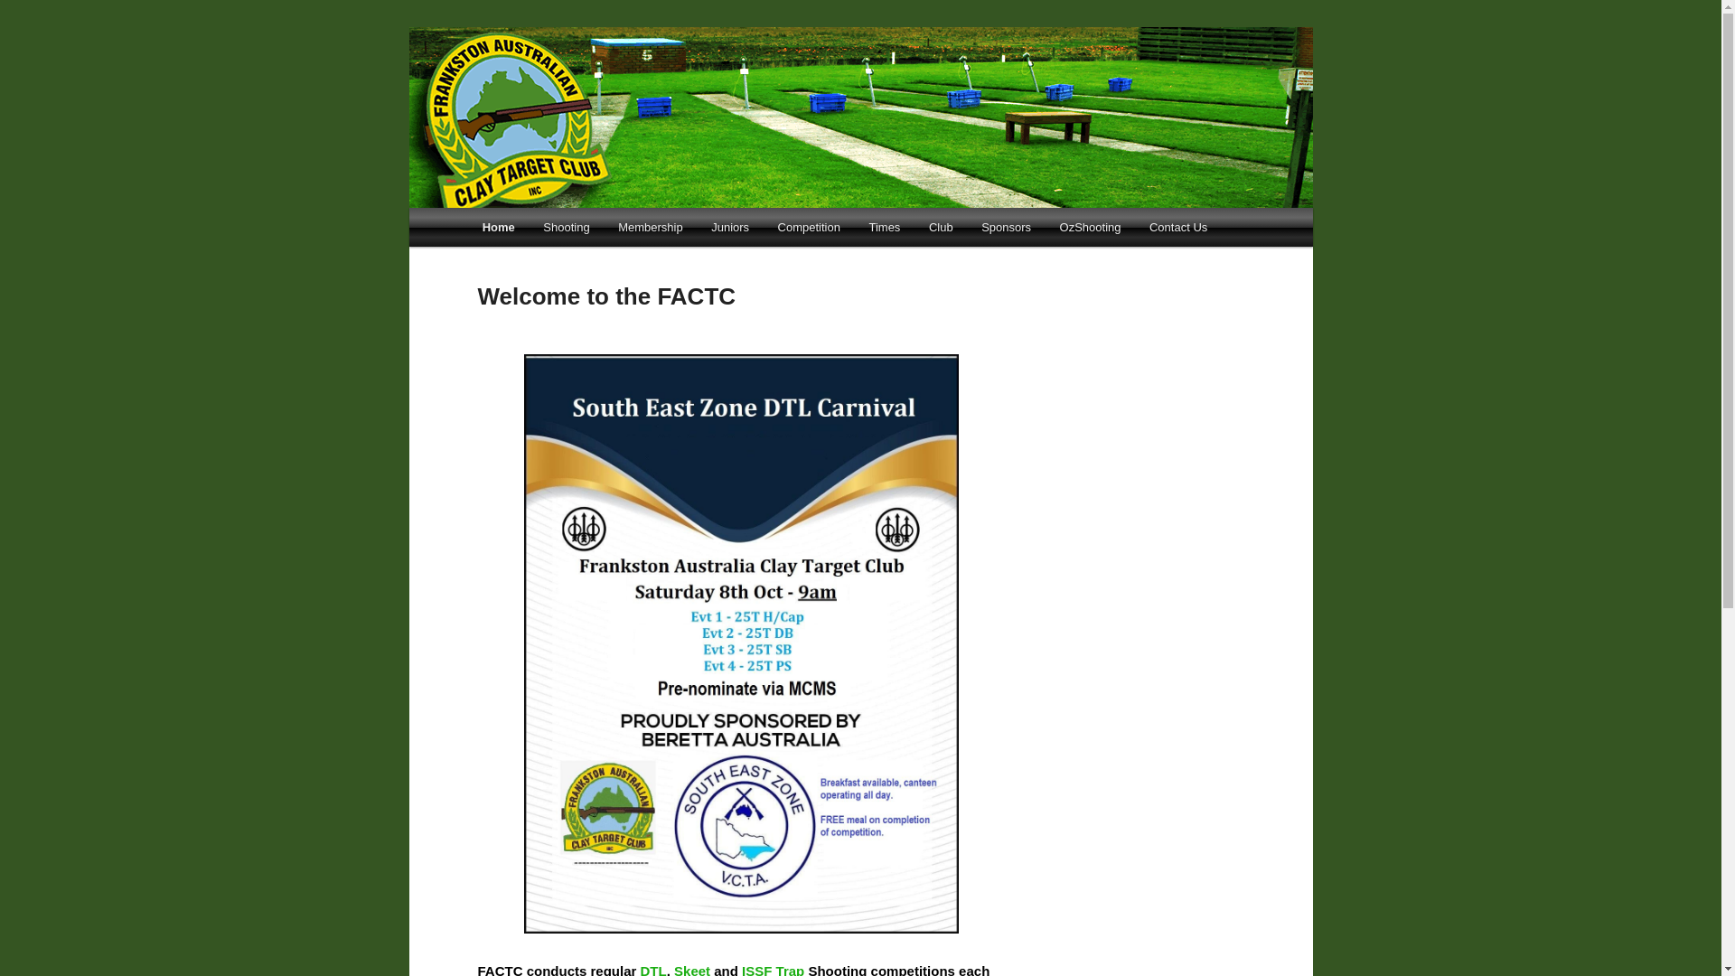 The height and width of the screenshot is (976, 1735). What do you see at coordinates (1090, 228) in the screenshot?
I see `OzShooting` at bounding box center [1090, 228].